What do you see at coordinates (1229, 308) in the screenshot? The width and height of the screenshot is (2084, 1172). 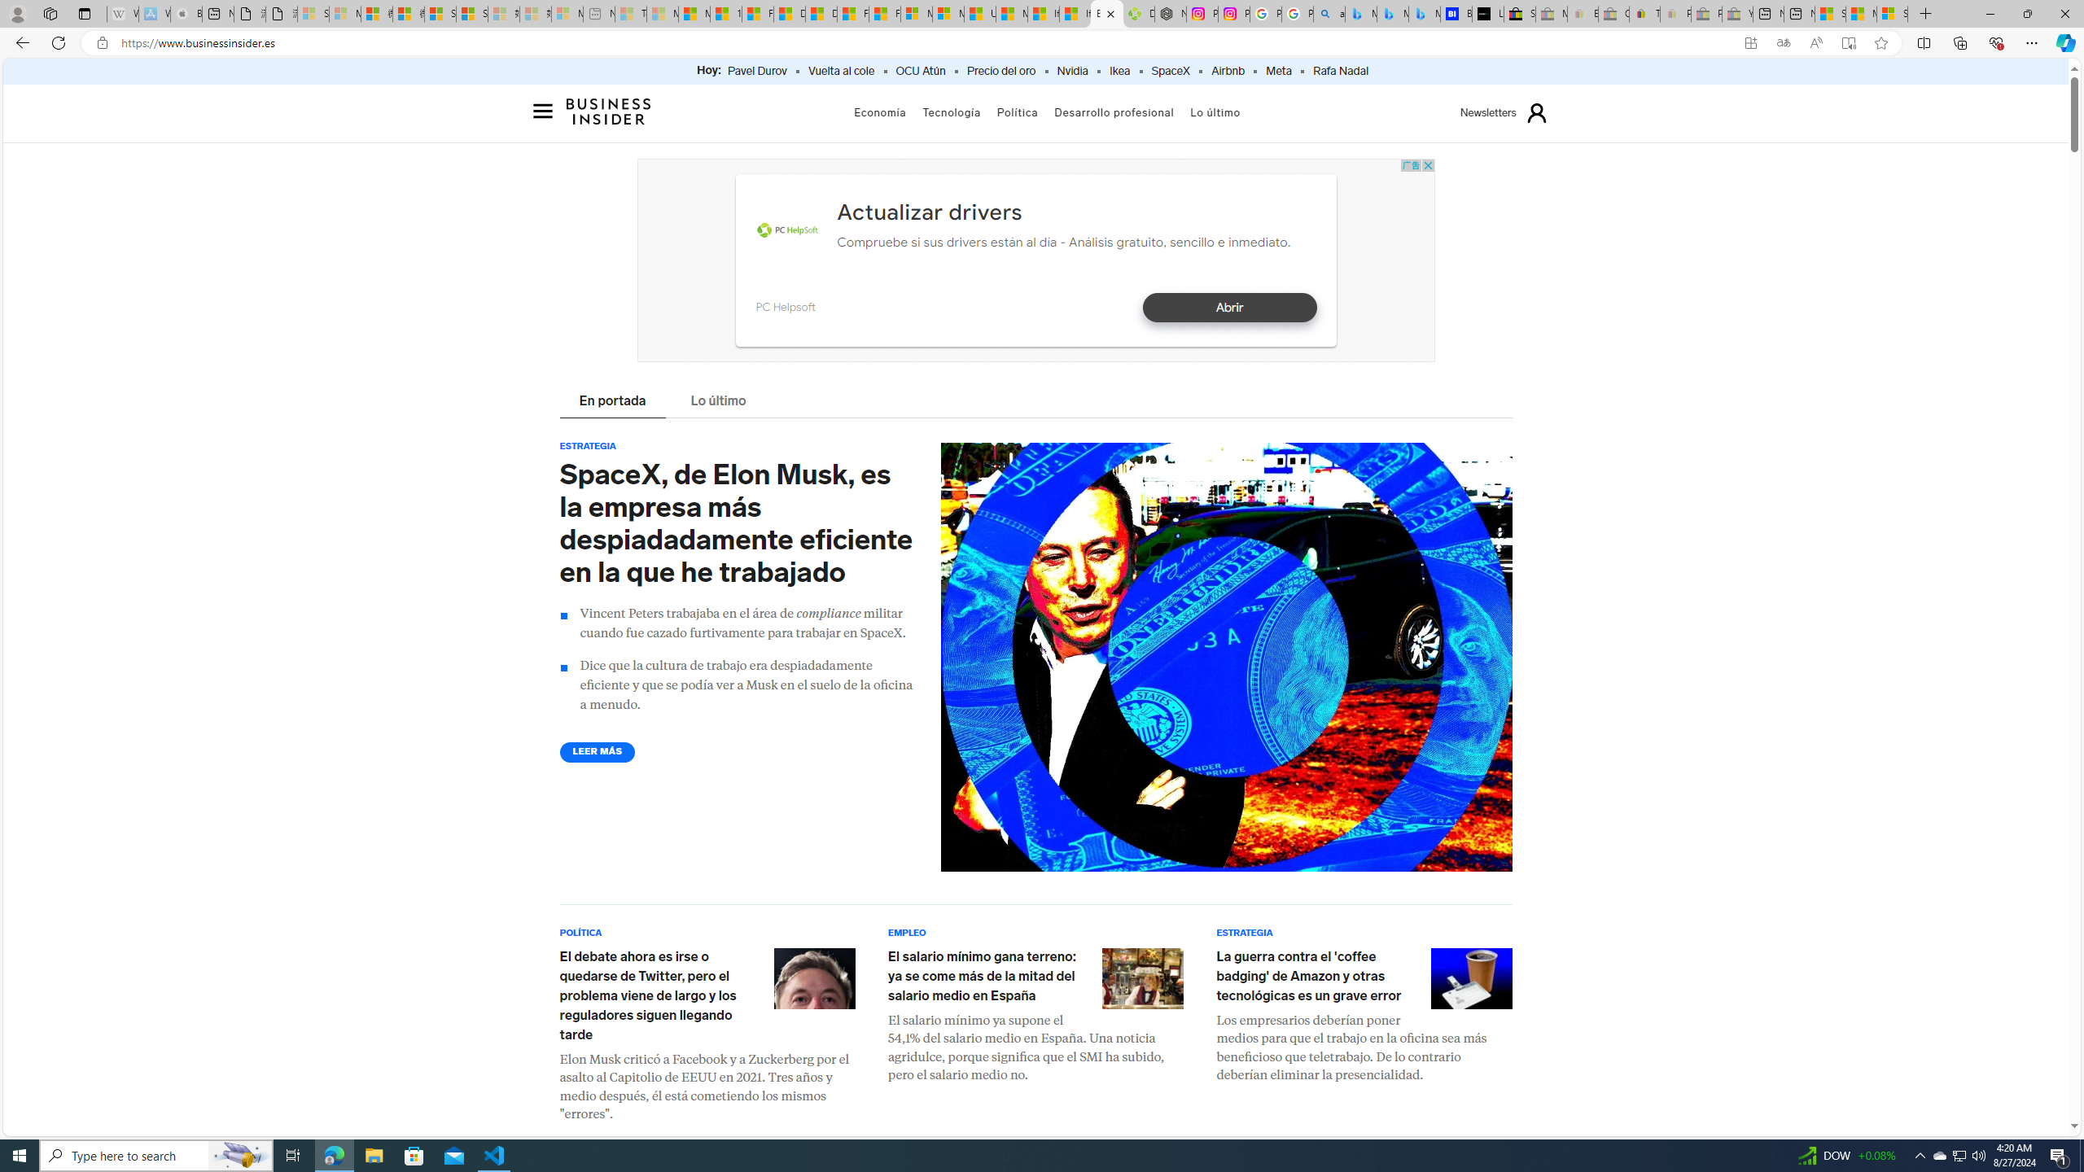 I see `Abrir` at bounding box center [1229, 308].